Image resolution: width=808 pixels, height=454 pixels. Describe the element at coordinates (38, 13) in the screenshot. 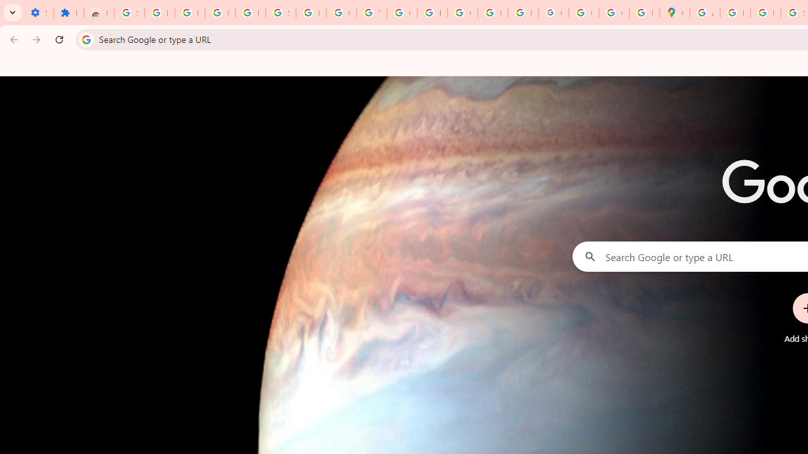

I see `Settings - On startup` at that location.